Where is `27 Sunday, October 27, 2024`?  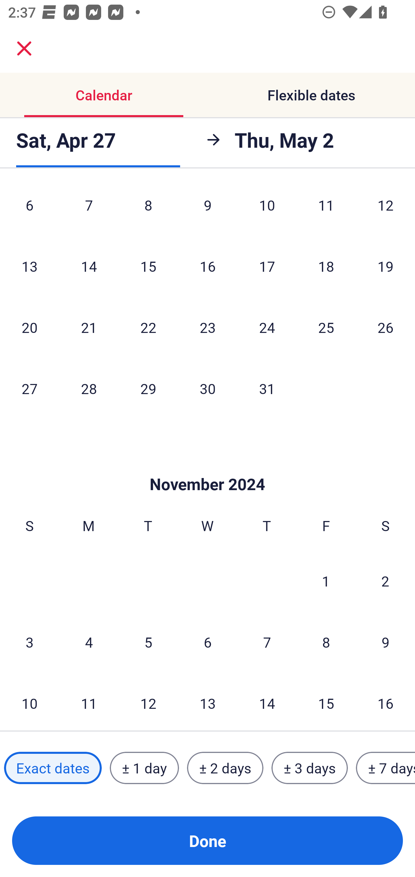 27 Sunday, October 27, 2024 is located at coordinates (29, 388).